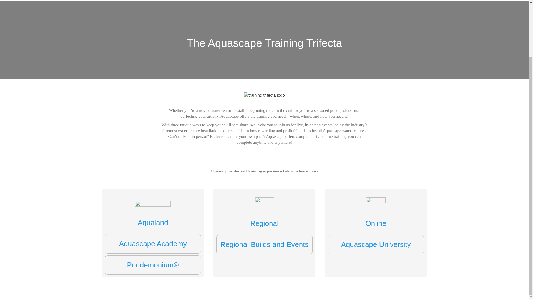 The image size is (533, 299). Describe the element at coordinates (417, 216) in the screenshot. I see `Pinterest` at that location.